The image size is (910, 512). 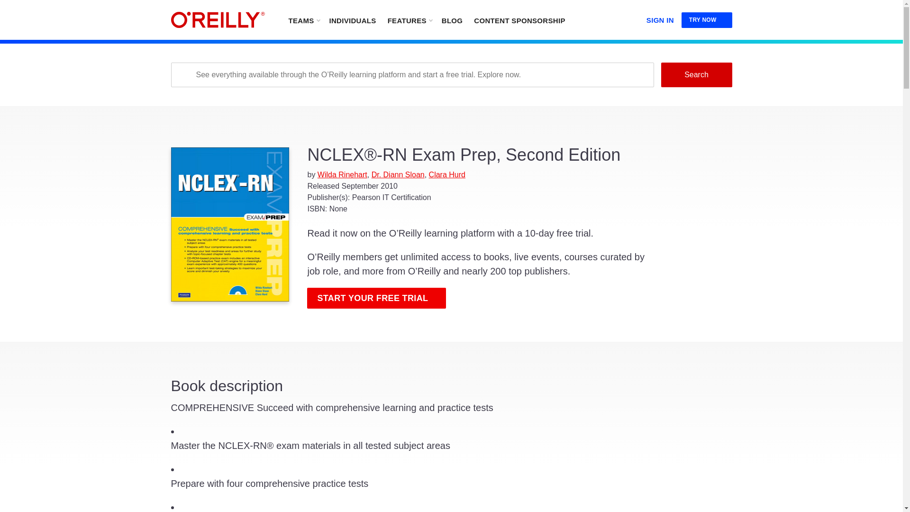 I want to click on TEAMS, so click(x=303, y=20).